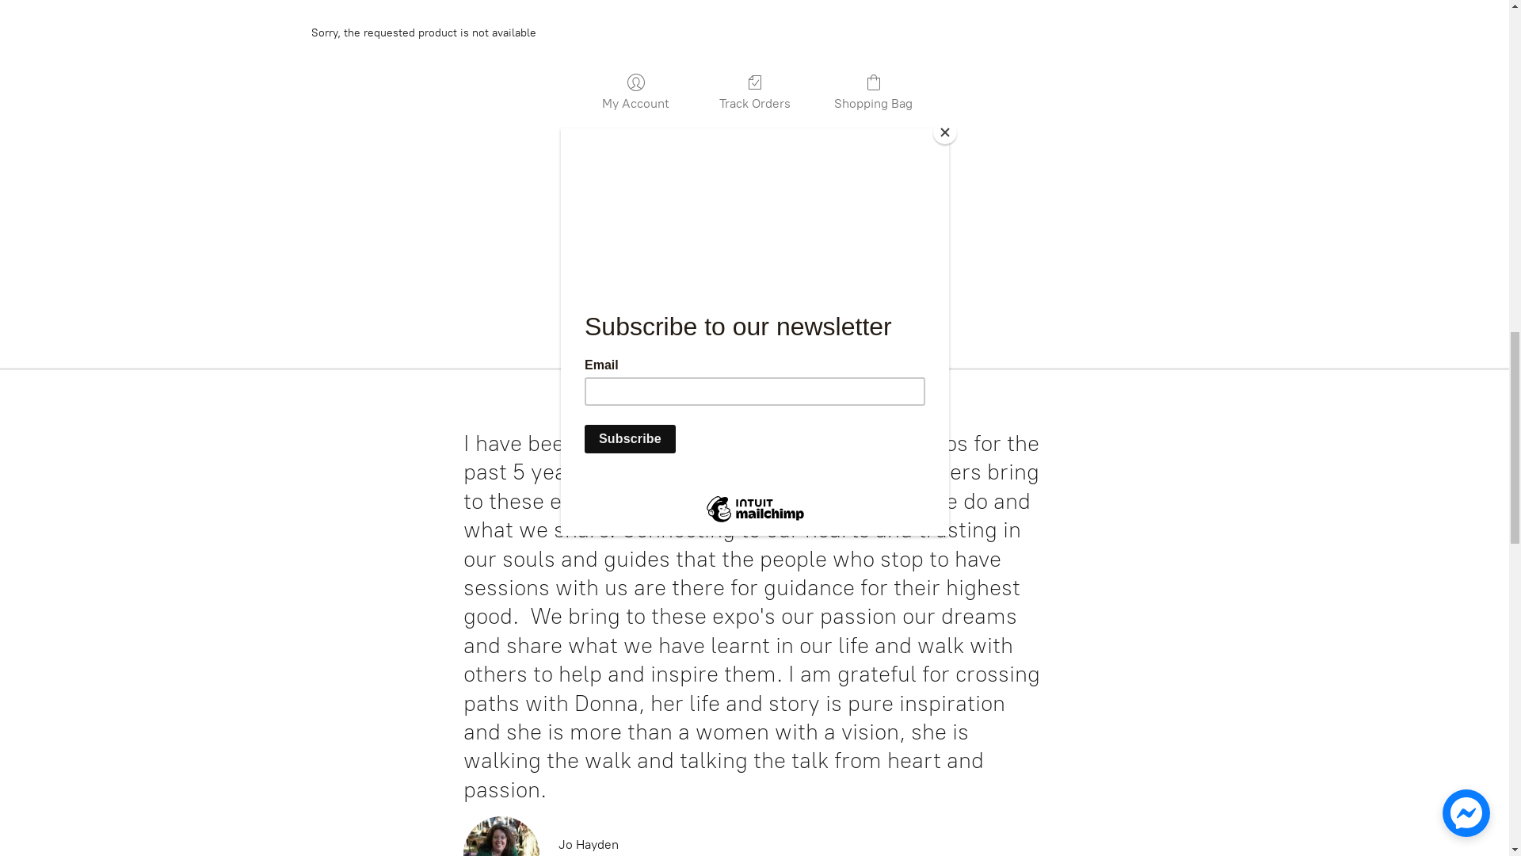 The image size is (1521, 856). What do you see at coordinates (176, 27) in the screenshot?
I see `Location` at bounding box center [176, 27].